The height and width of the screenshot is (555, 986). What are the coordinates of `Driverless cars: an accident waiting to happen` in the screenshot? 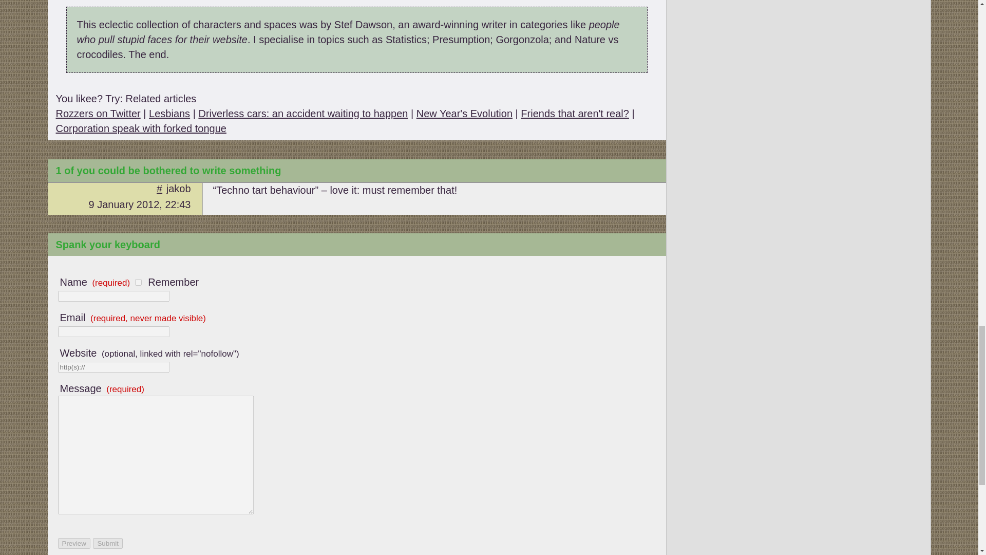 It's located at (303, 113).